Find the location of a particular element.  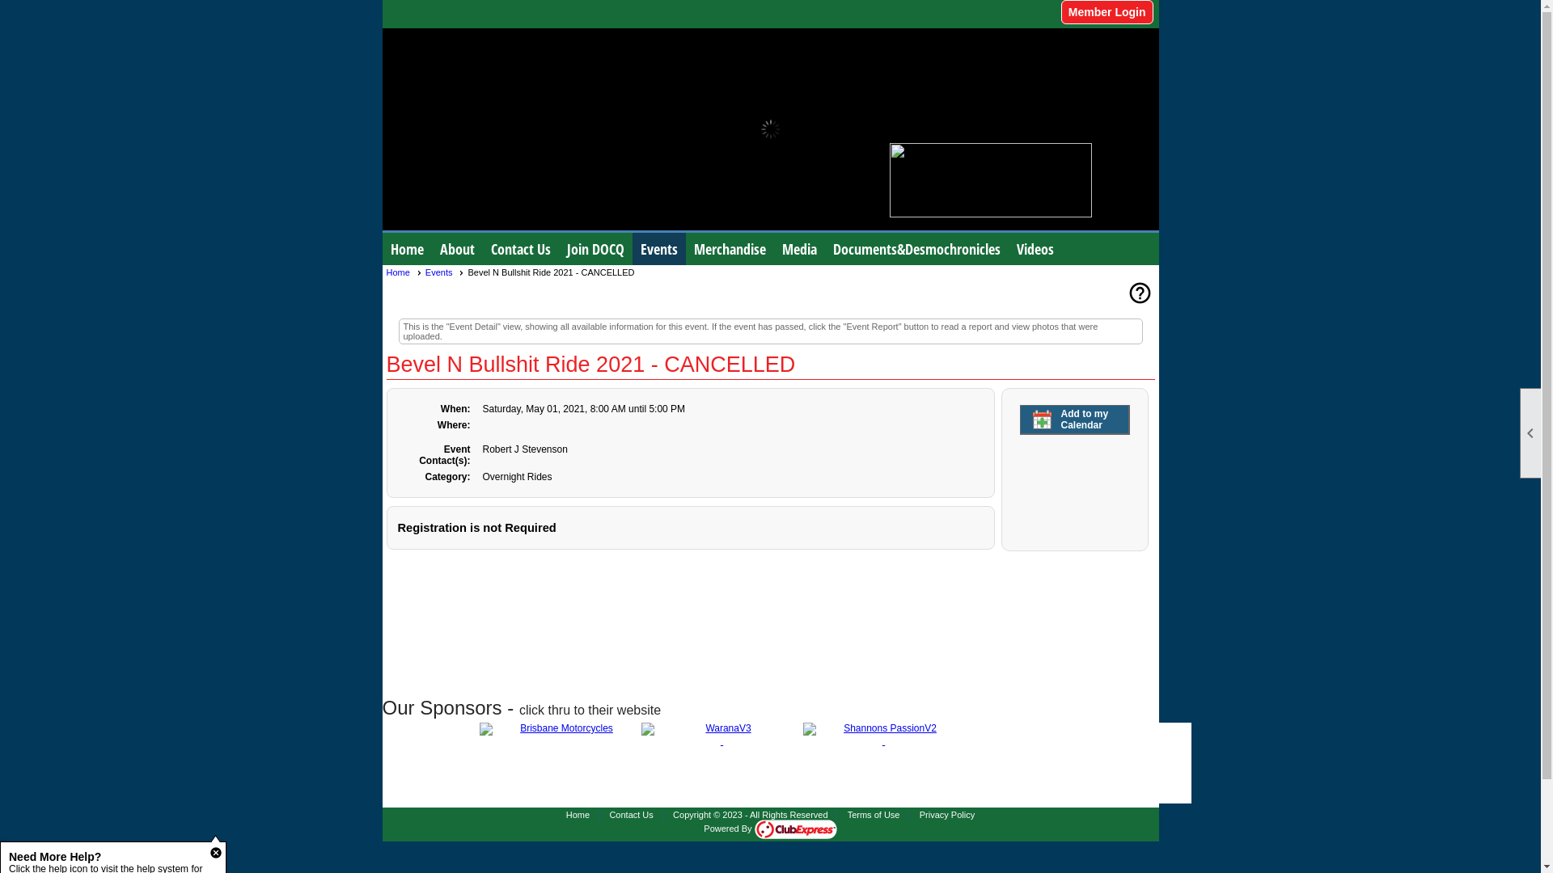

Contact Us is located at coordinates (520, 249).